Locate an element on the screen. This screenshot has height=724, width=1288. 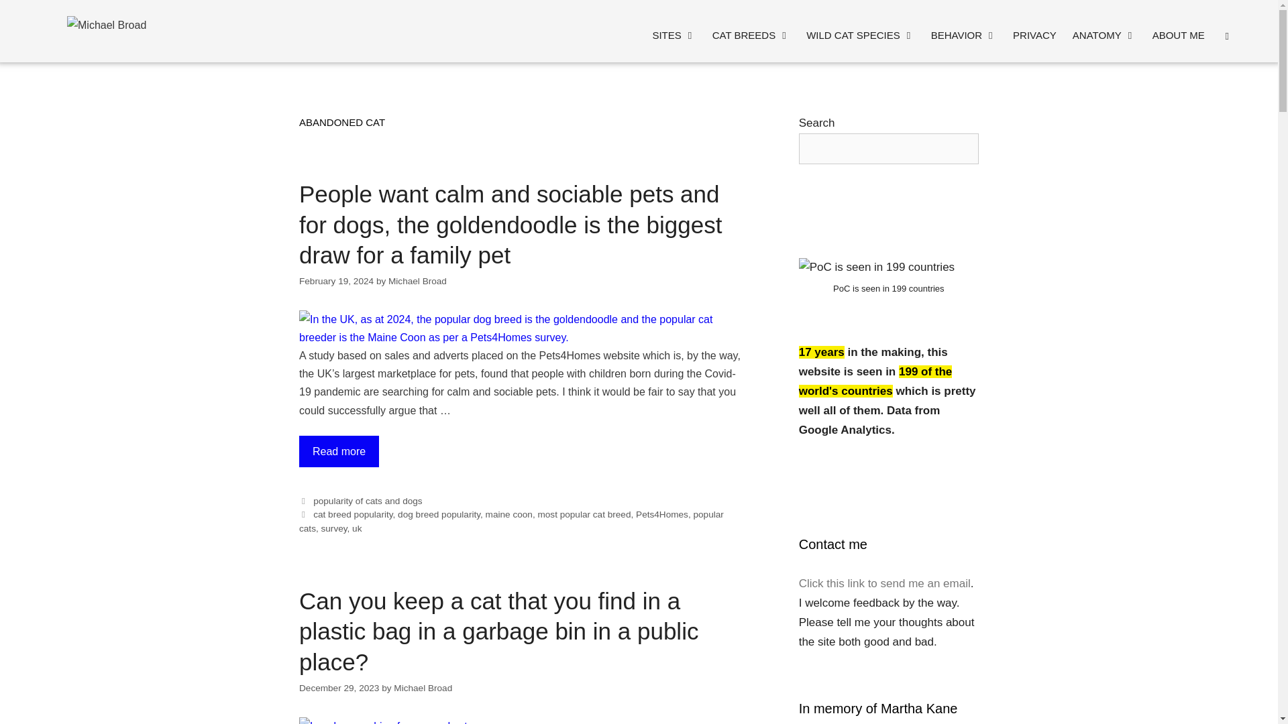
WILD CAT SPECIES is located at coordinates (860, 35).